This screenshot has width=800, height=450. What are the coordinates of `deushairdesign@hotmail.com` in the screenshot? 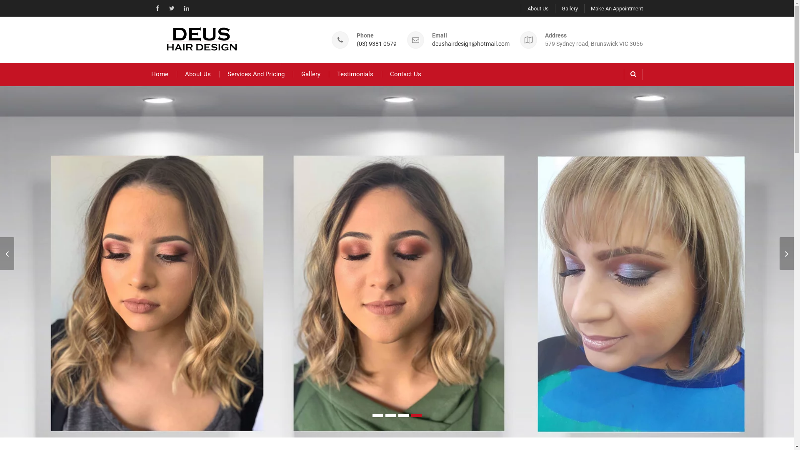 It's located at (470, 44).